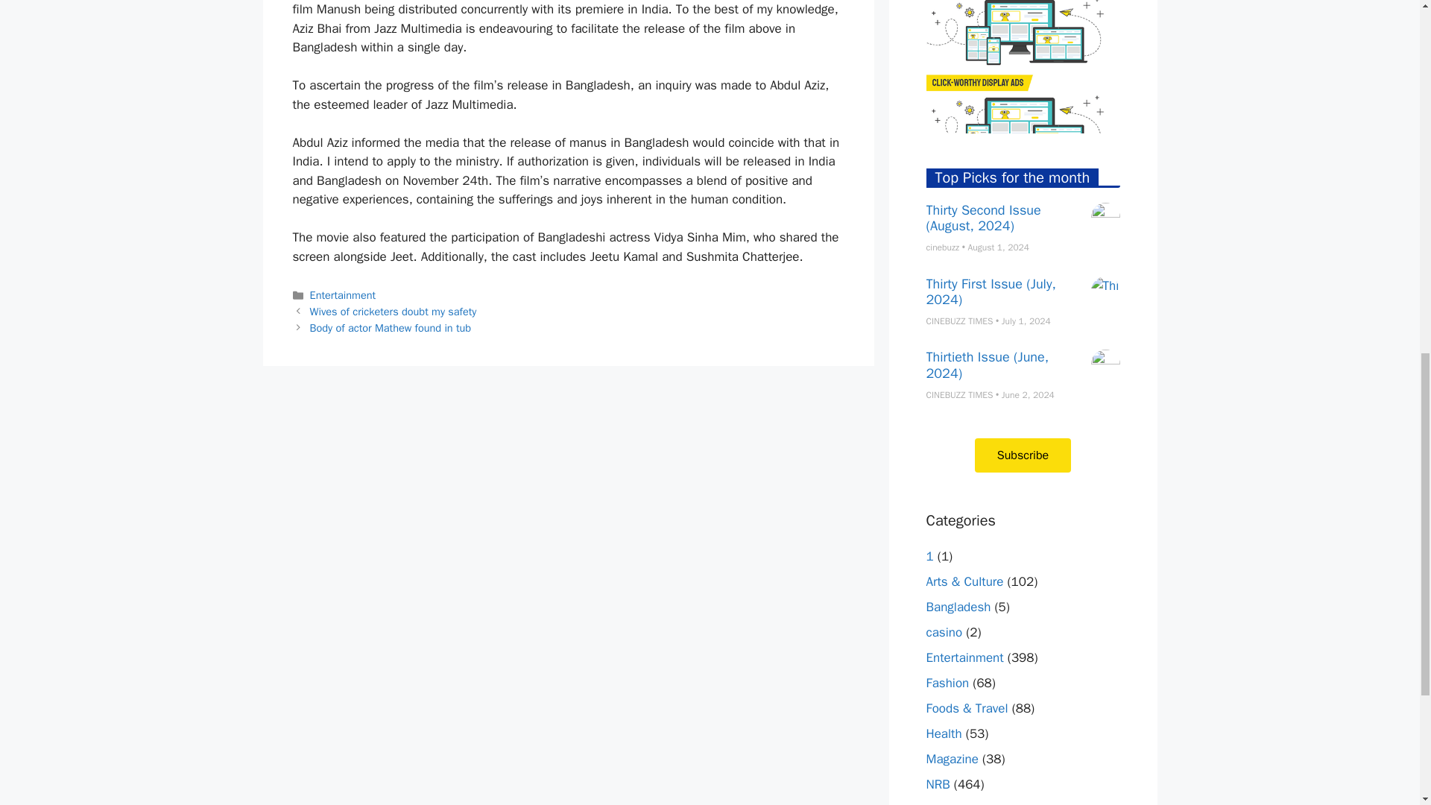 This screenshot has height=805, width=1431. What do you see at coordinates (343, 295) in the screenshot?
I see `Entertainment` at bounding box center [343, 295].